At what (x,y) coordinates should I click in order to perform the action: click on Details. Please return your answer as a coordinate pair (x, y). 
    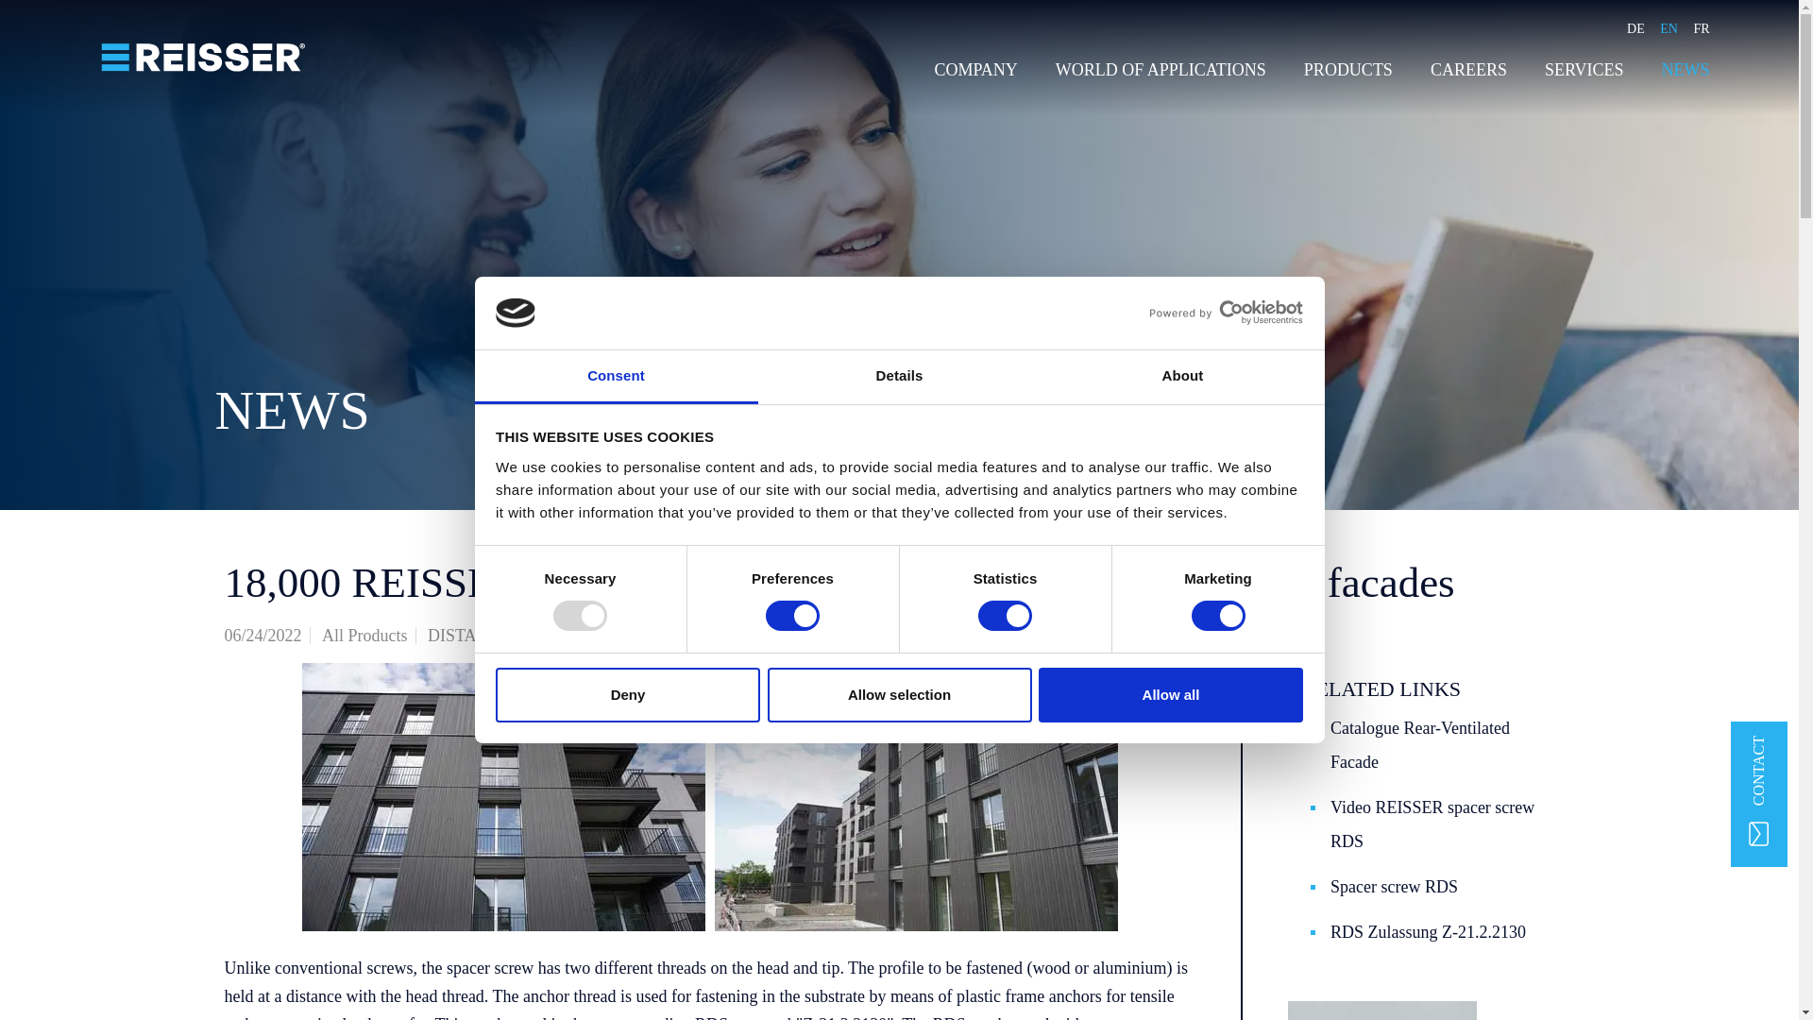
    Looking at the image, I should click on (899, 377).